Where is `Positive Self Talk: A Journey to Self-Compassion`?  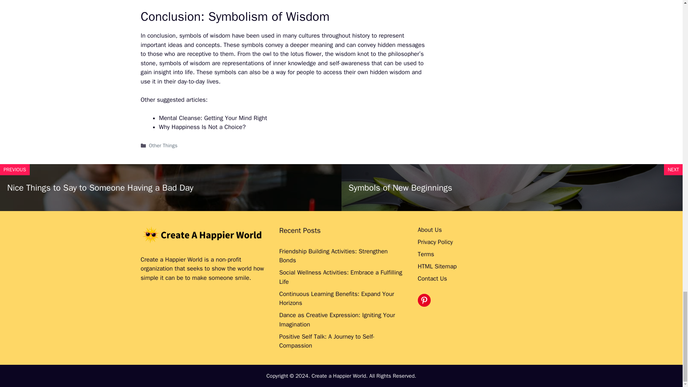
Positive Self Talk: A Journey to Self-Compassion is located at coordinates (327, 341).